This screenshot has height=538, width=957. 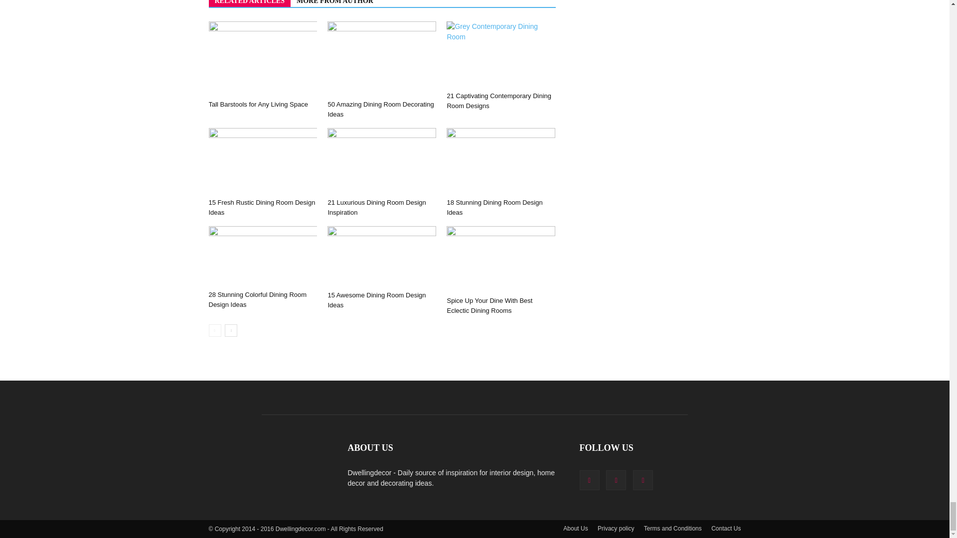 I want to click on RELATED ARTICLES, so click(x=249, y=3).